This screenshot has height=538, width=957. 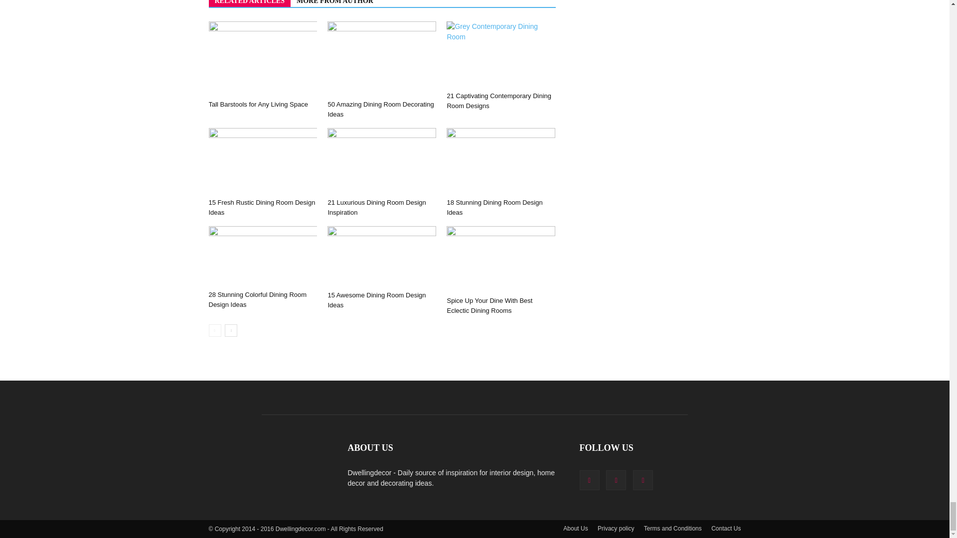 I want to click on RELATED ARTICLES, so click(x=249, y=3).